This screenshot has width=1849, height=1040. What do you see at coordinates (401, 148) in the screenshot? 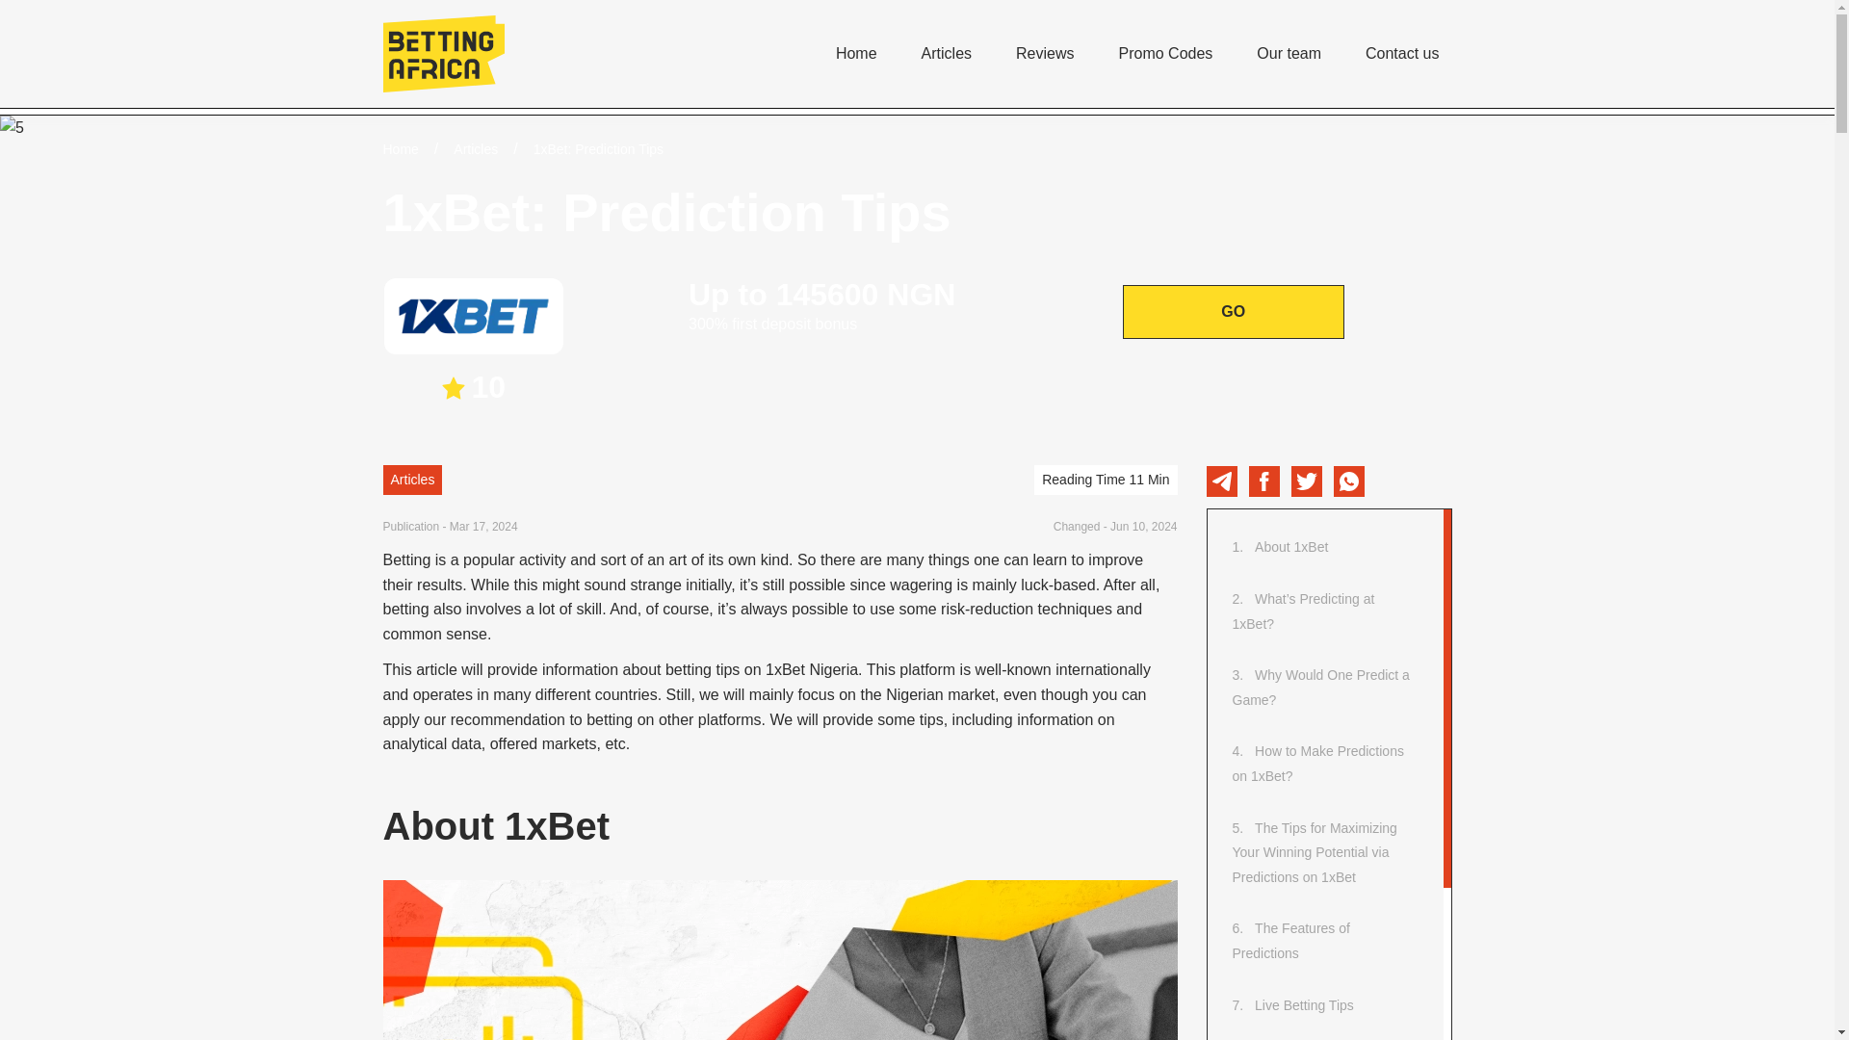
I see `Home` at bounding box center [401, 148].